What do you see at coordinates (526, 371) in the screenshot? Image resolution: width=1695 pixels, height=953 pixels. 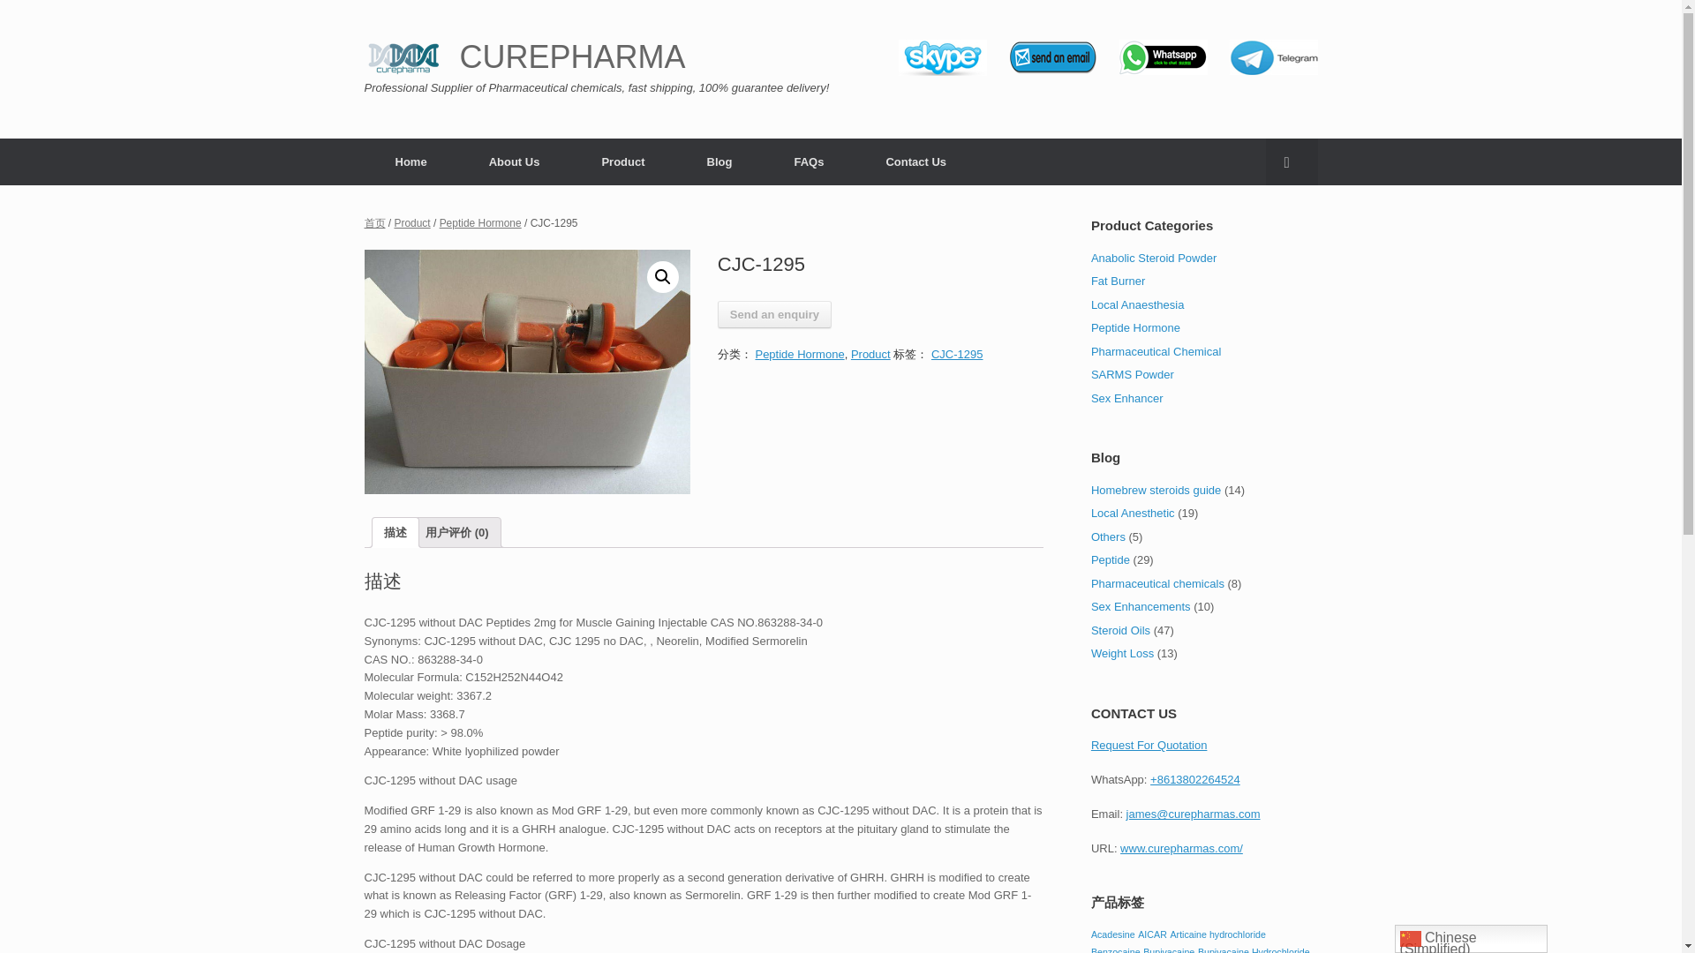 I see `CJC-1295 peptide hormone 5mg 10mg 2mg` at bounding box center [526, 371].